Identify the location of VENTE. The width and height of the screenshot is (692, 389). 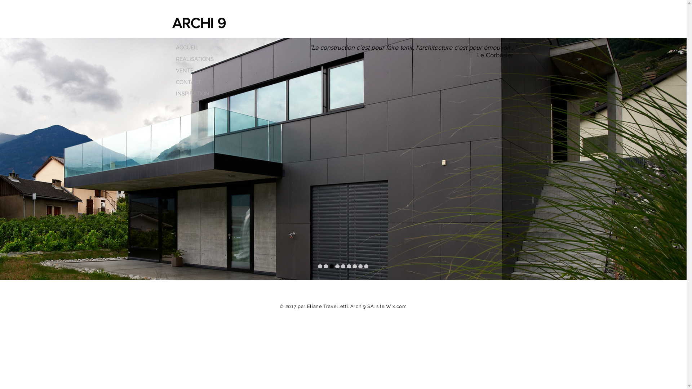
(195, 71).